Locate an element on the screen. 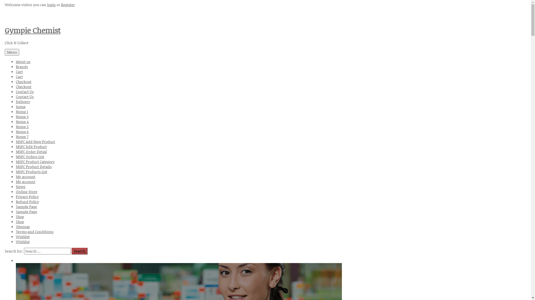  My account is located at coordinates (26, 182).